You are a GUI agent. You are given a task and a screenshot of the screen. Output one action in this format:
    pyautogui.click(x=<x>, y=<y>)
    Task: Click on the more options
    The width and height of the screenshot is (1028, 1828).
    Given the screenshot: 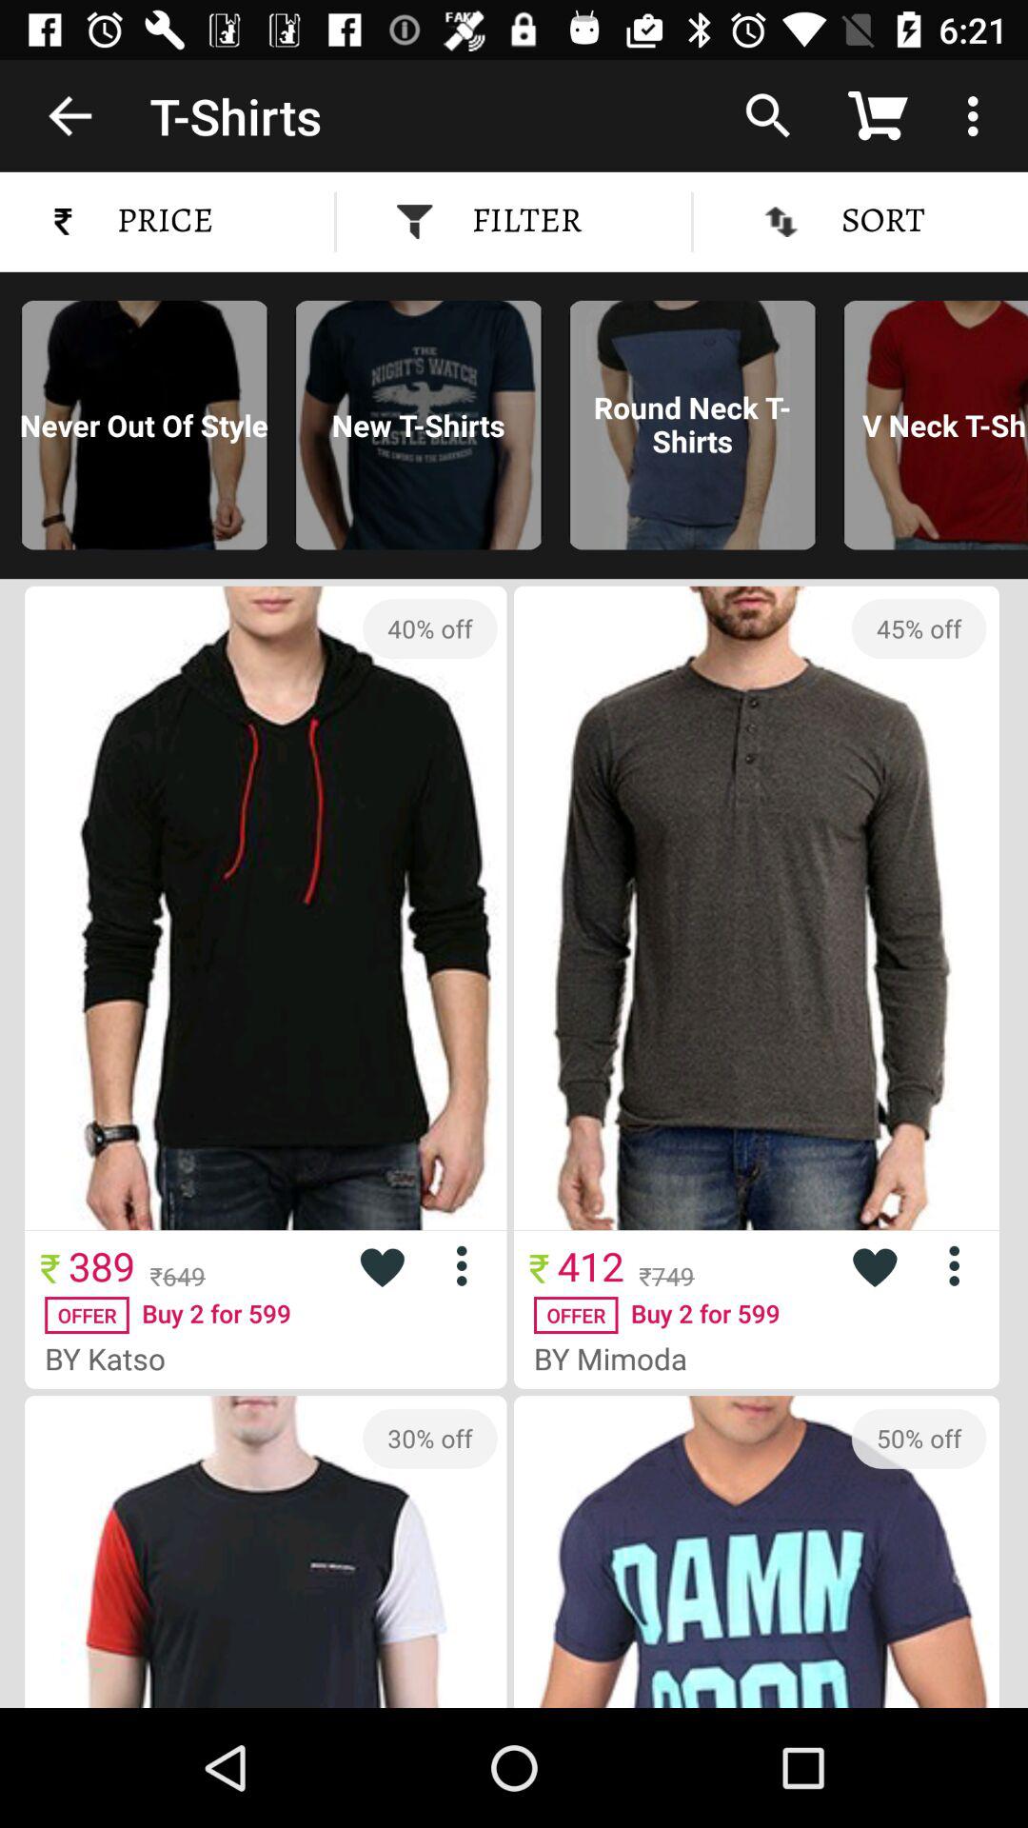 What is the action you would take?
    pyautogui.click(x=468, y=1266)
    